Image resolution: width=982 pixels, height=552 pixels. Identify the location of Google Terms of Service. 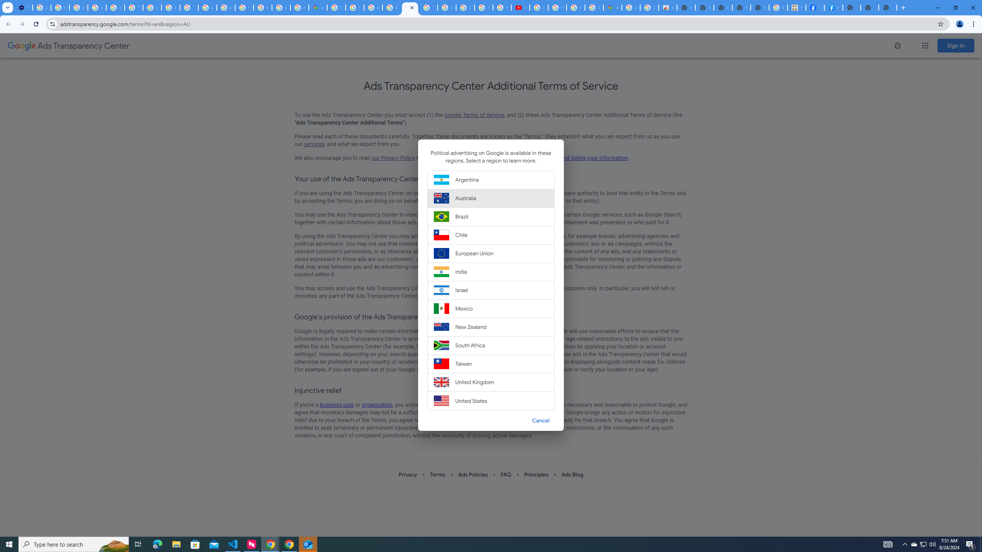
(474, 115).